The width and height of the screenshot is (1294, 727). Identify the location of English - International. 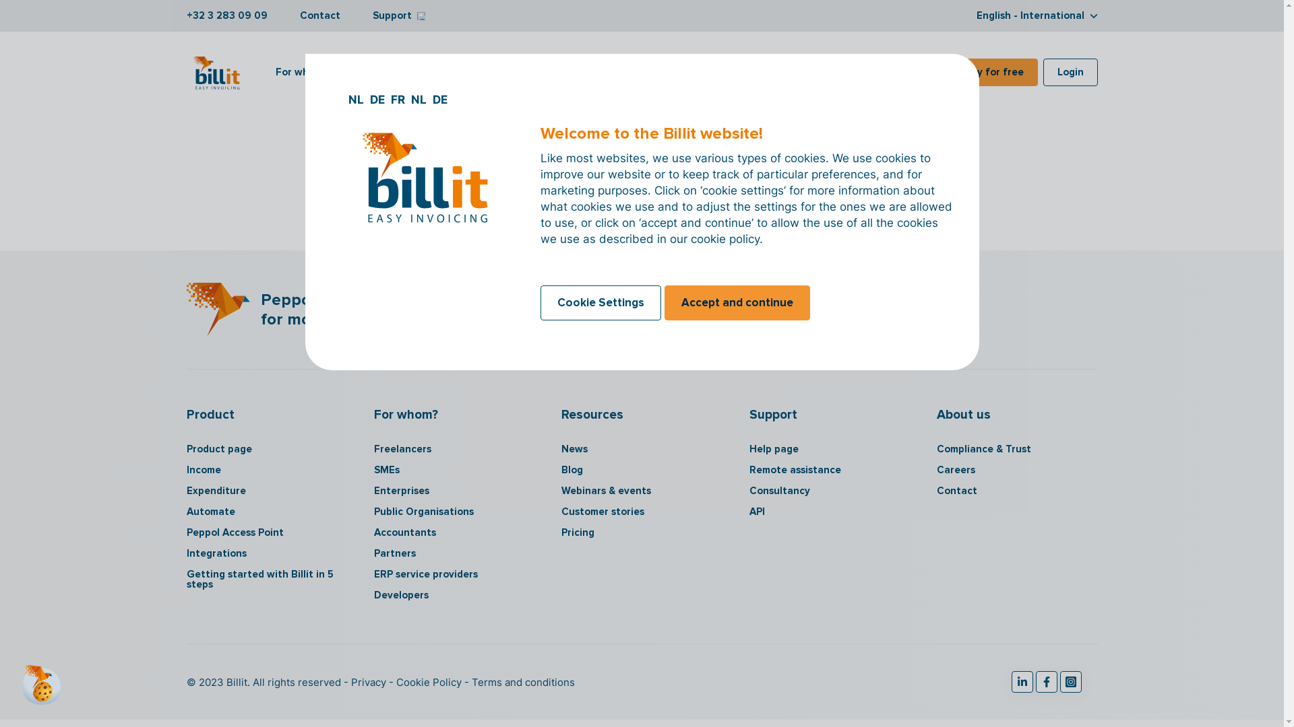
(1037, 15).